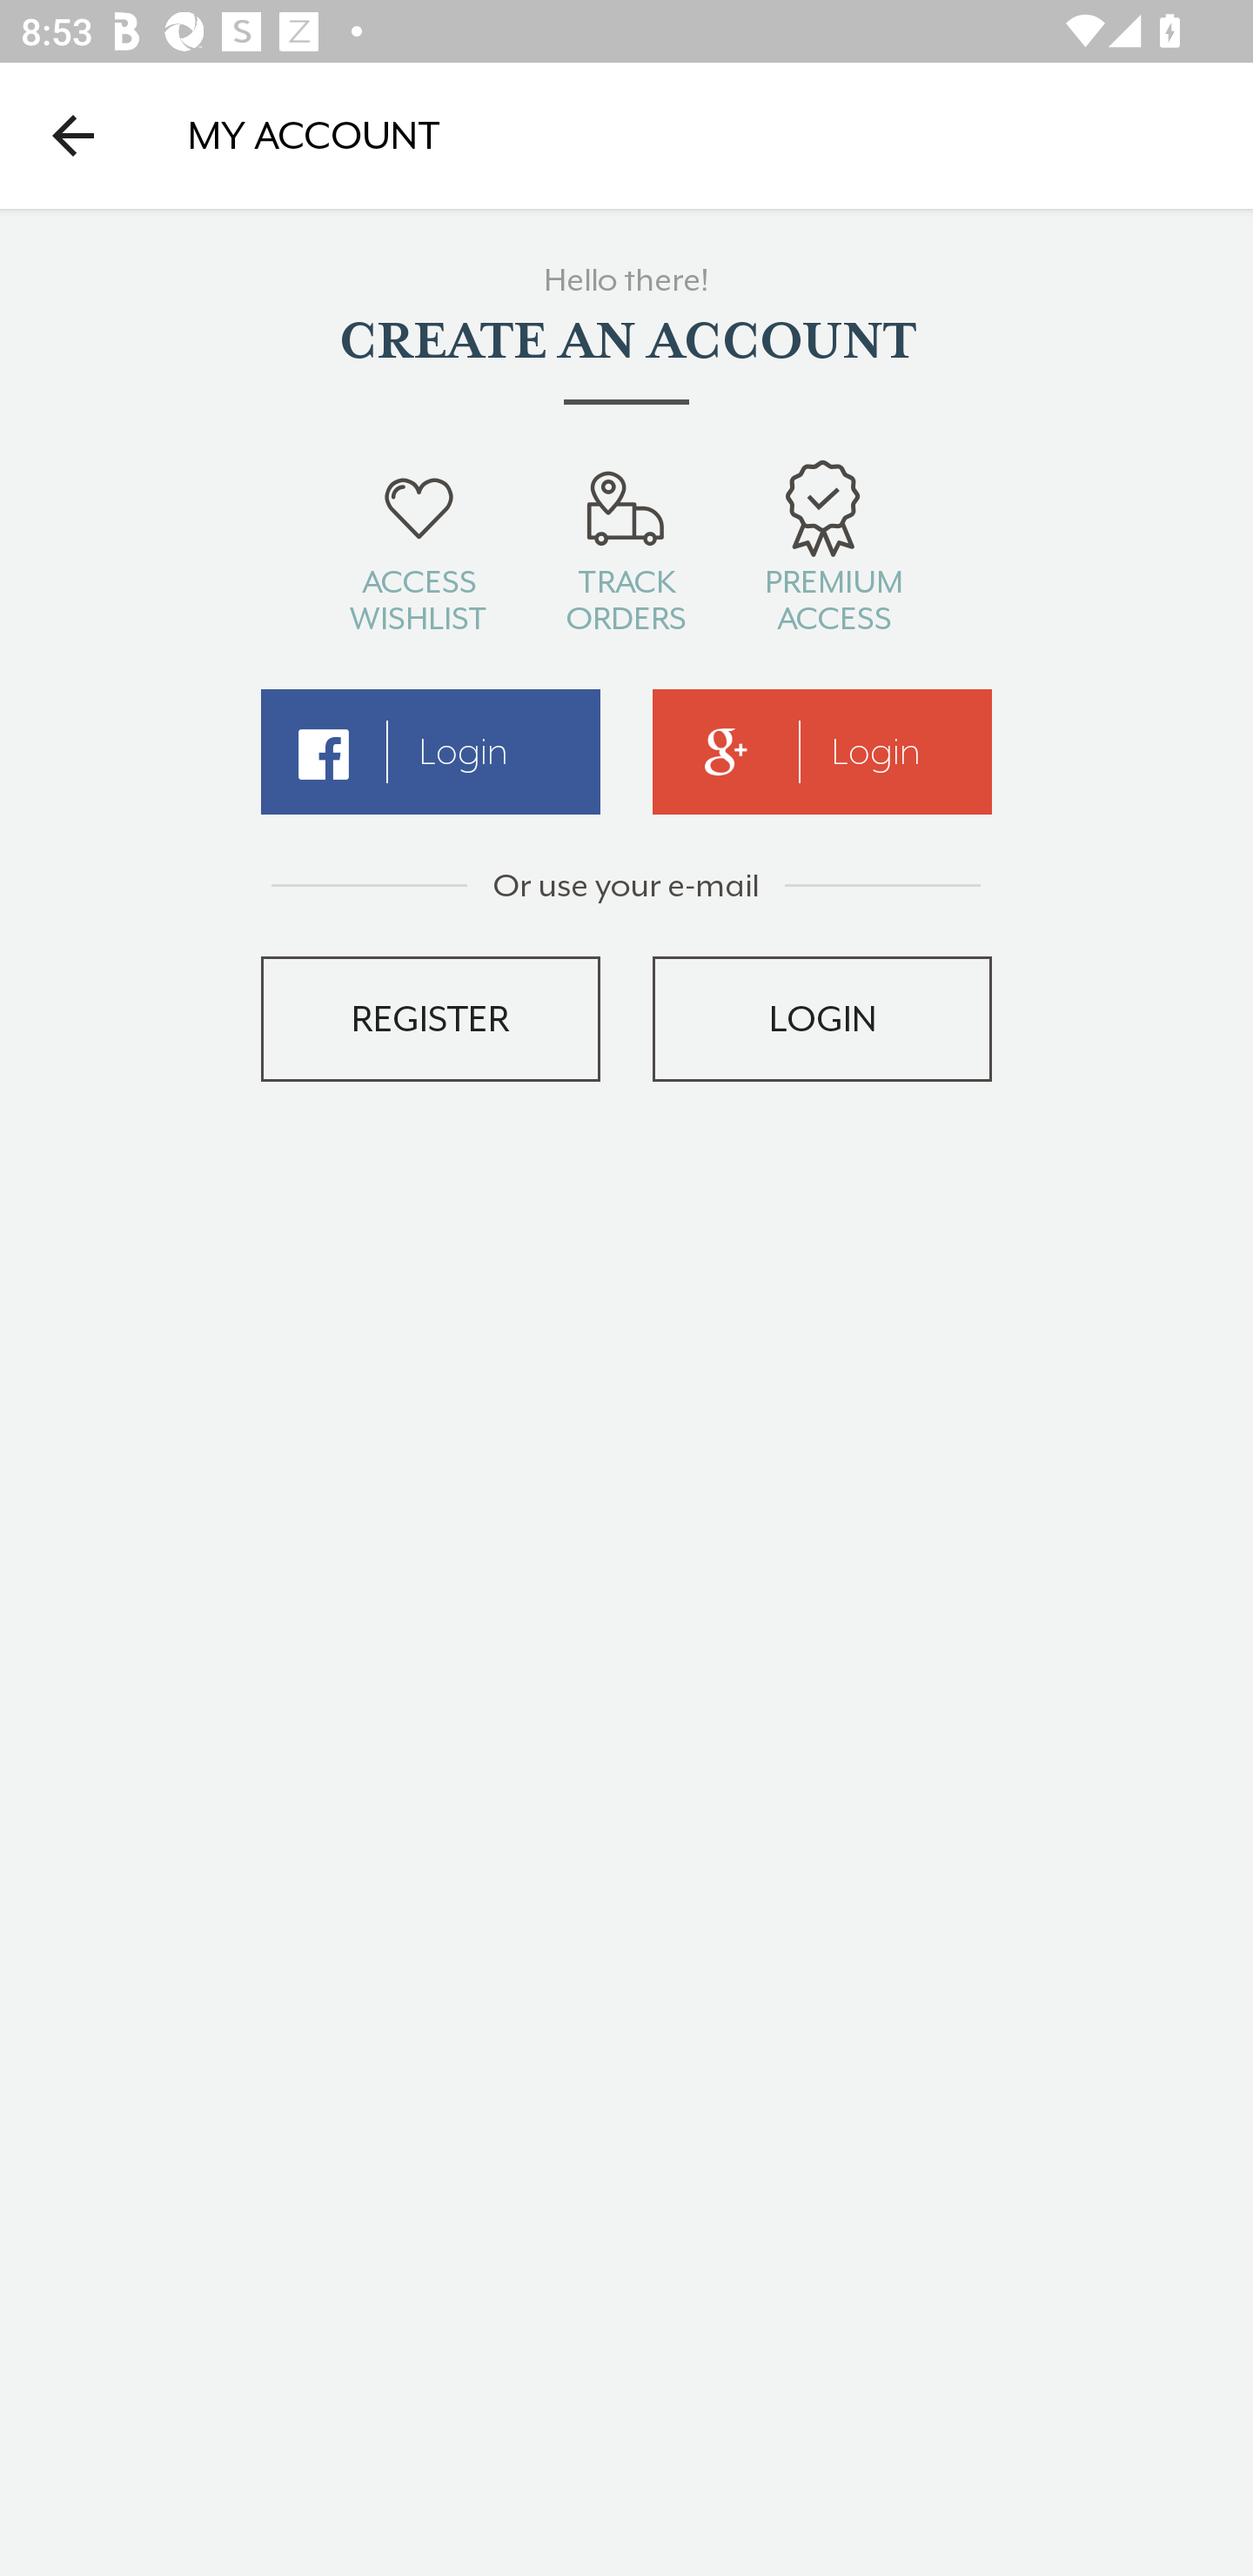 This screenshot has height=2576, width=1253. I want to click on Navigate up, so click(73, 135).